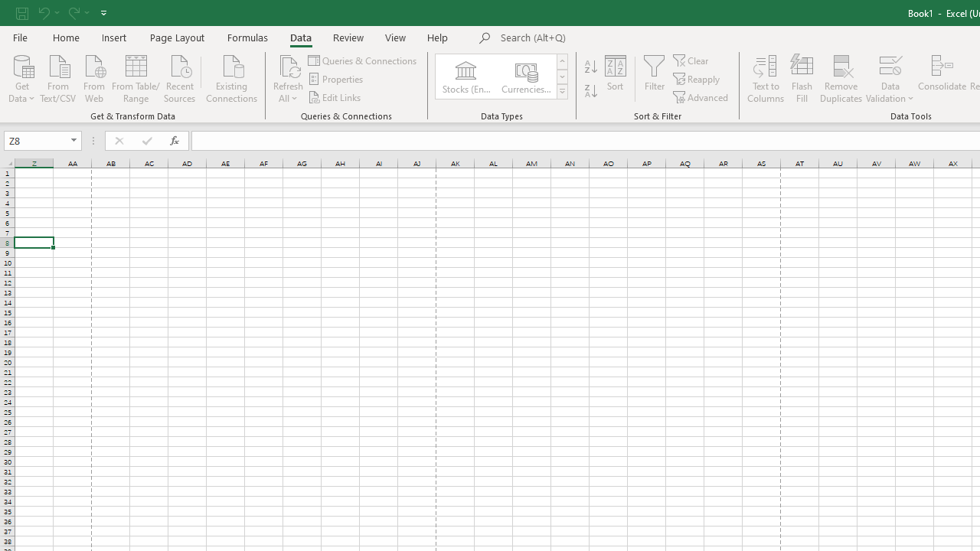 The height and width of the screenshot is (551, 980). What do you see at coordinates (335, 96) in the screenshot?
I see `Edit Links` at bounding box center [335, 96].